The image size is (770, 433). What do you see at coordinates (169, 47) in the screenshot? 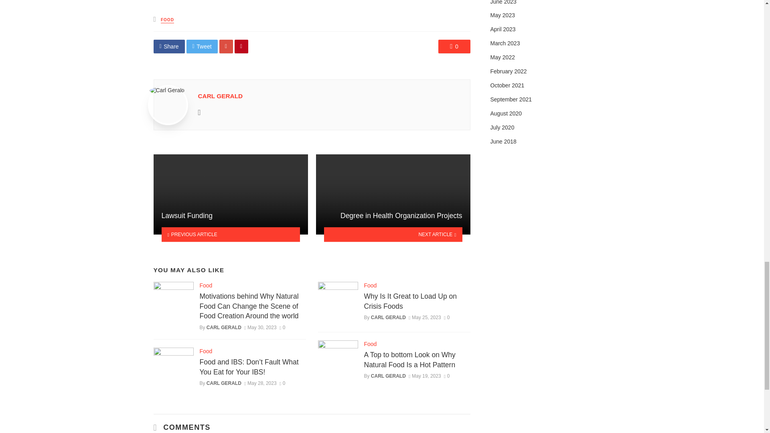
I see `Share on Facebook` at bounding box center [169, 47].